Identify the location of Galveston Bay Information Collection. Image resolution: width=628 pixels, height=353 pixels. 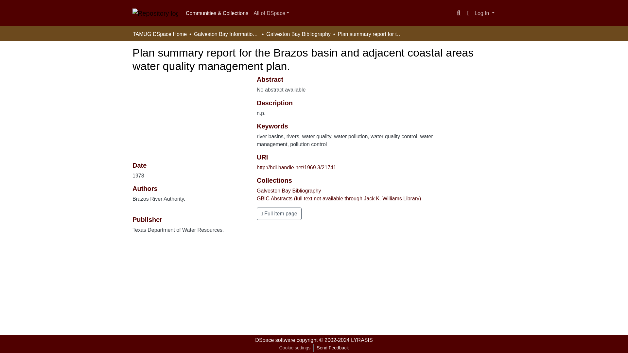
(226, 34).